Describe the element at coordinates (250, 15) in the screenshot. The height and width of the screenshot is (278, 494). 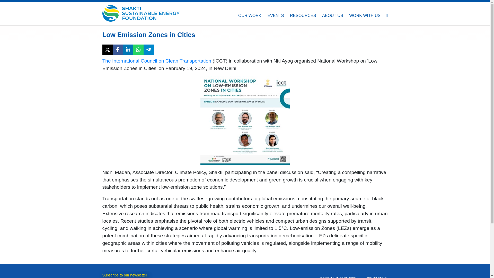
I see `OUR WORK` at that location.